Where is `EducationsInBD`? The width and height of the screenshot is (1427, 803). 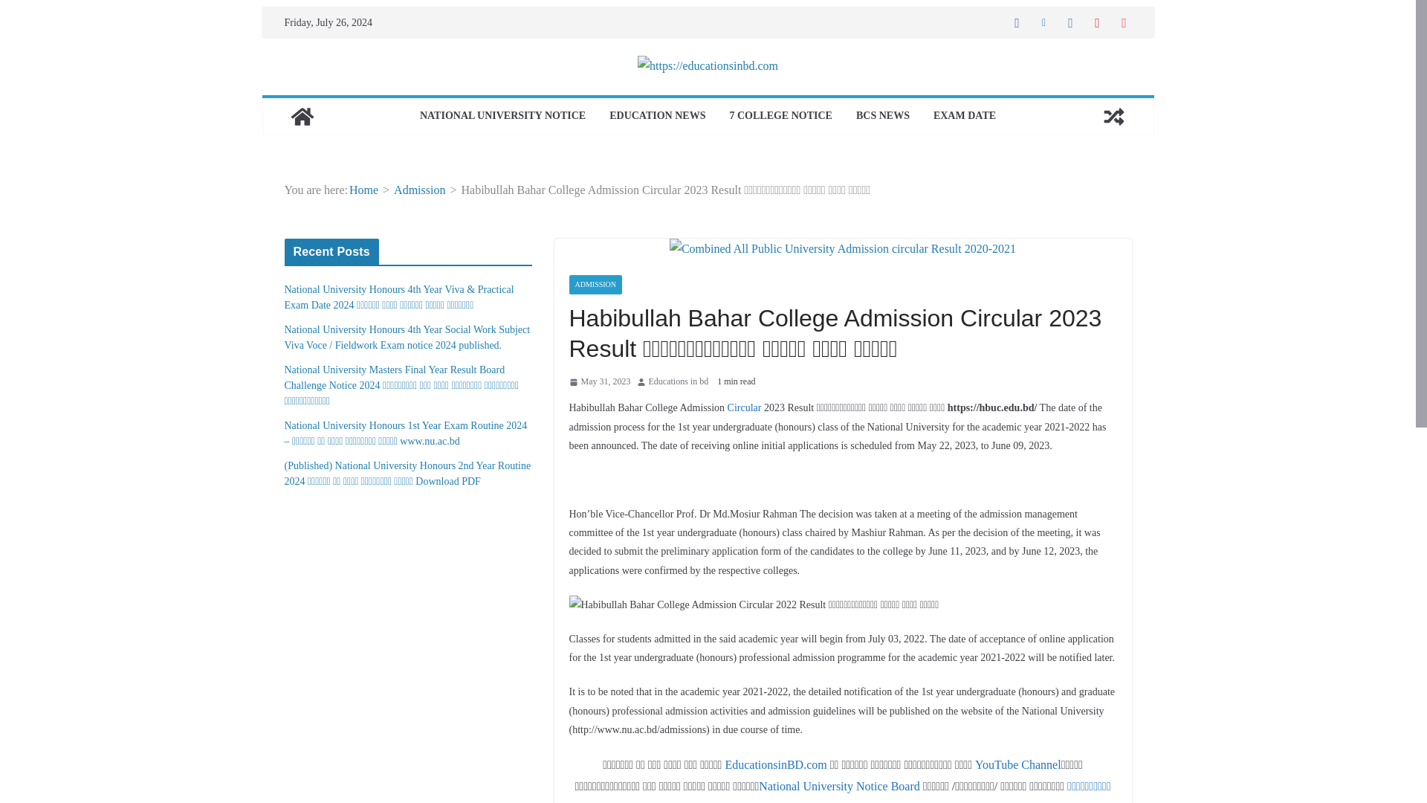
EducationsInBD is located at coordinates (302, 116).